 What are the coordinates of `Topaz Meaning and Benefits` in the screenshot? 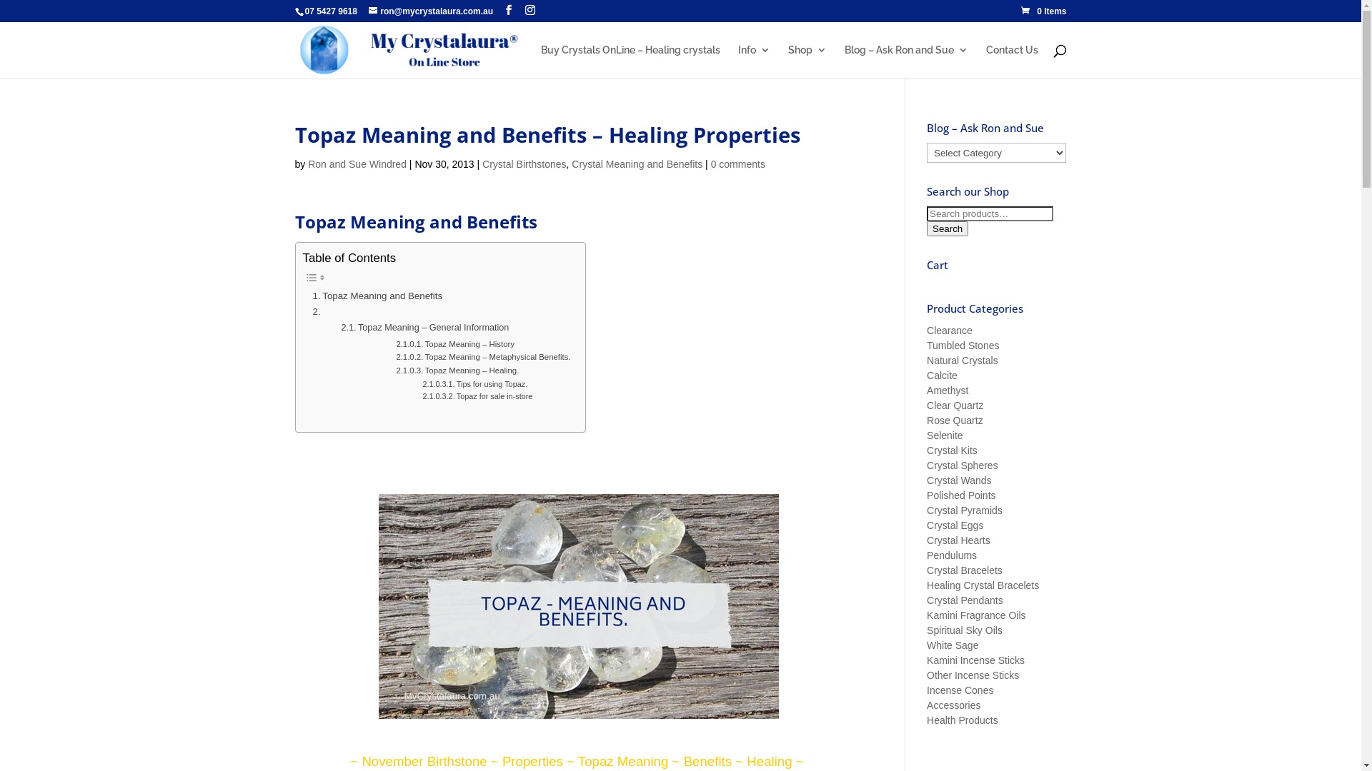 It's located at (378, 296).